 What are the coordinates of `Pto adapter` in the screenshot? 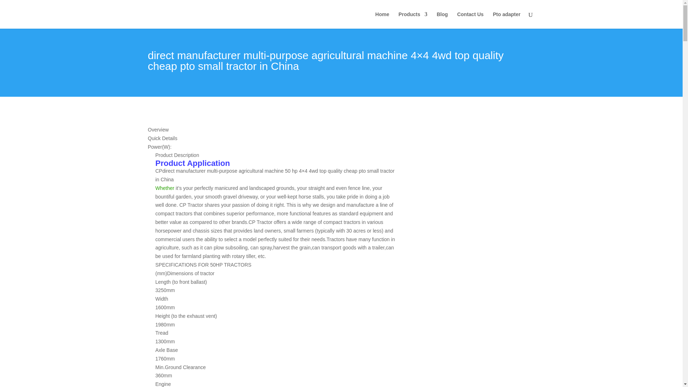 It's located at (506, 20).